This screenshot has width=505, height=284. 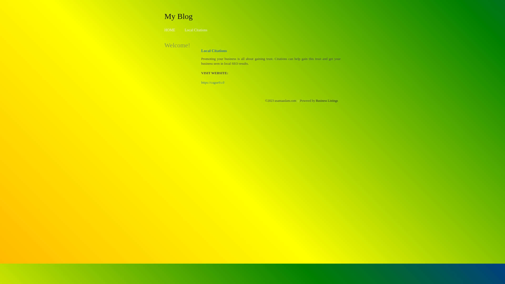 What do you see at coordinates (170, 30) in the screenshot?
I see `HOME` at bounding box center [170, 30].